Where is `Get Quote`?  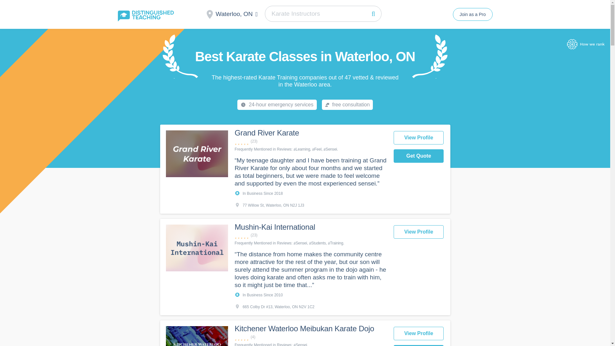 Get Quote is located at coordinates (419, 345).